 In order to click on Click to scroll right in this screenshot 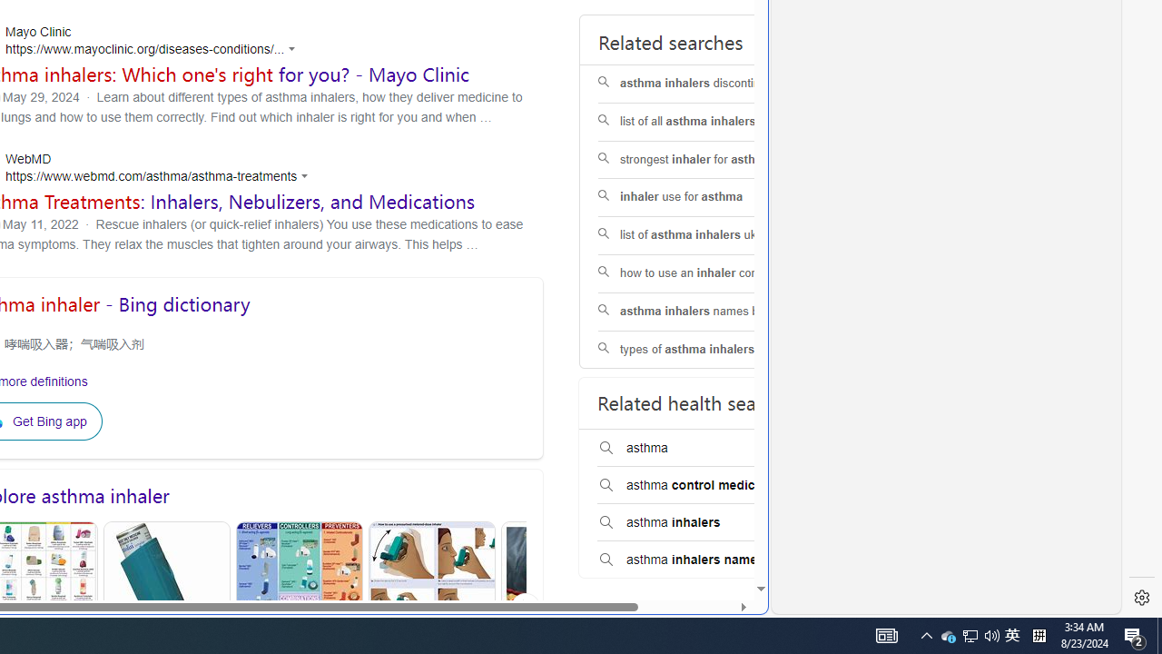, I will do `click(526, 607)`.